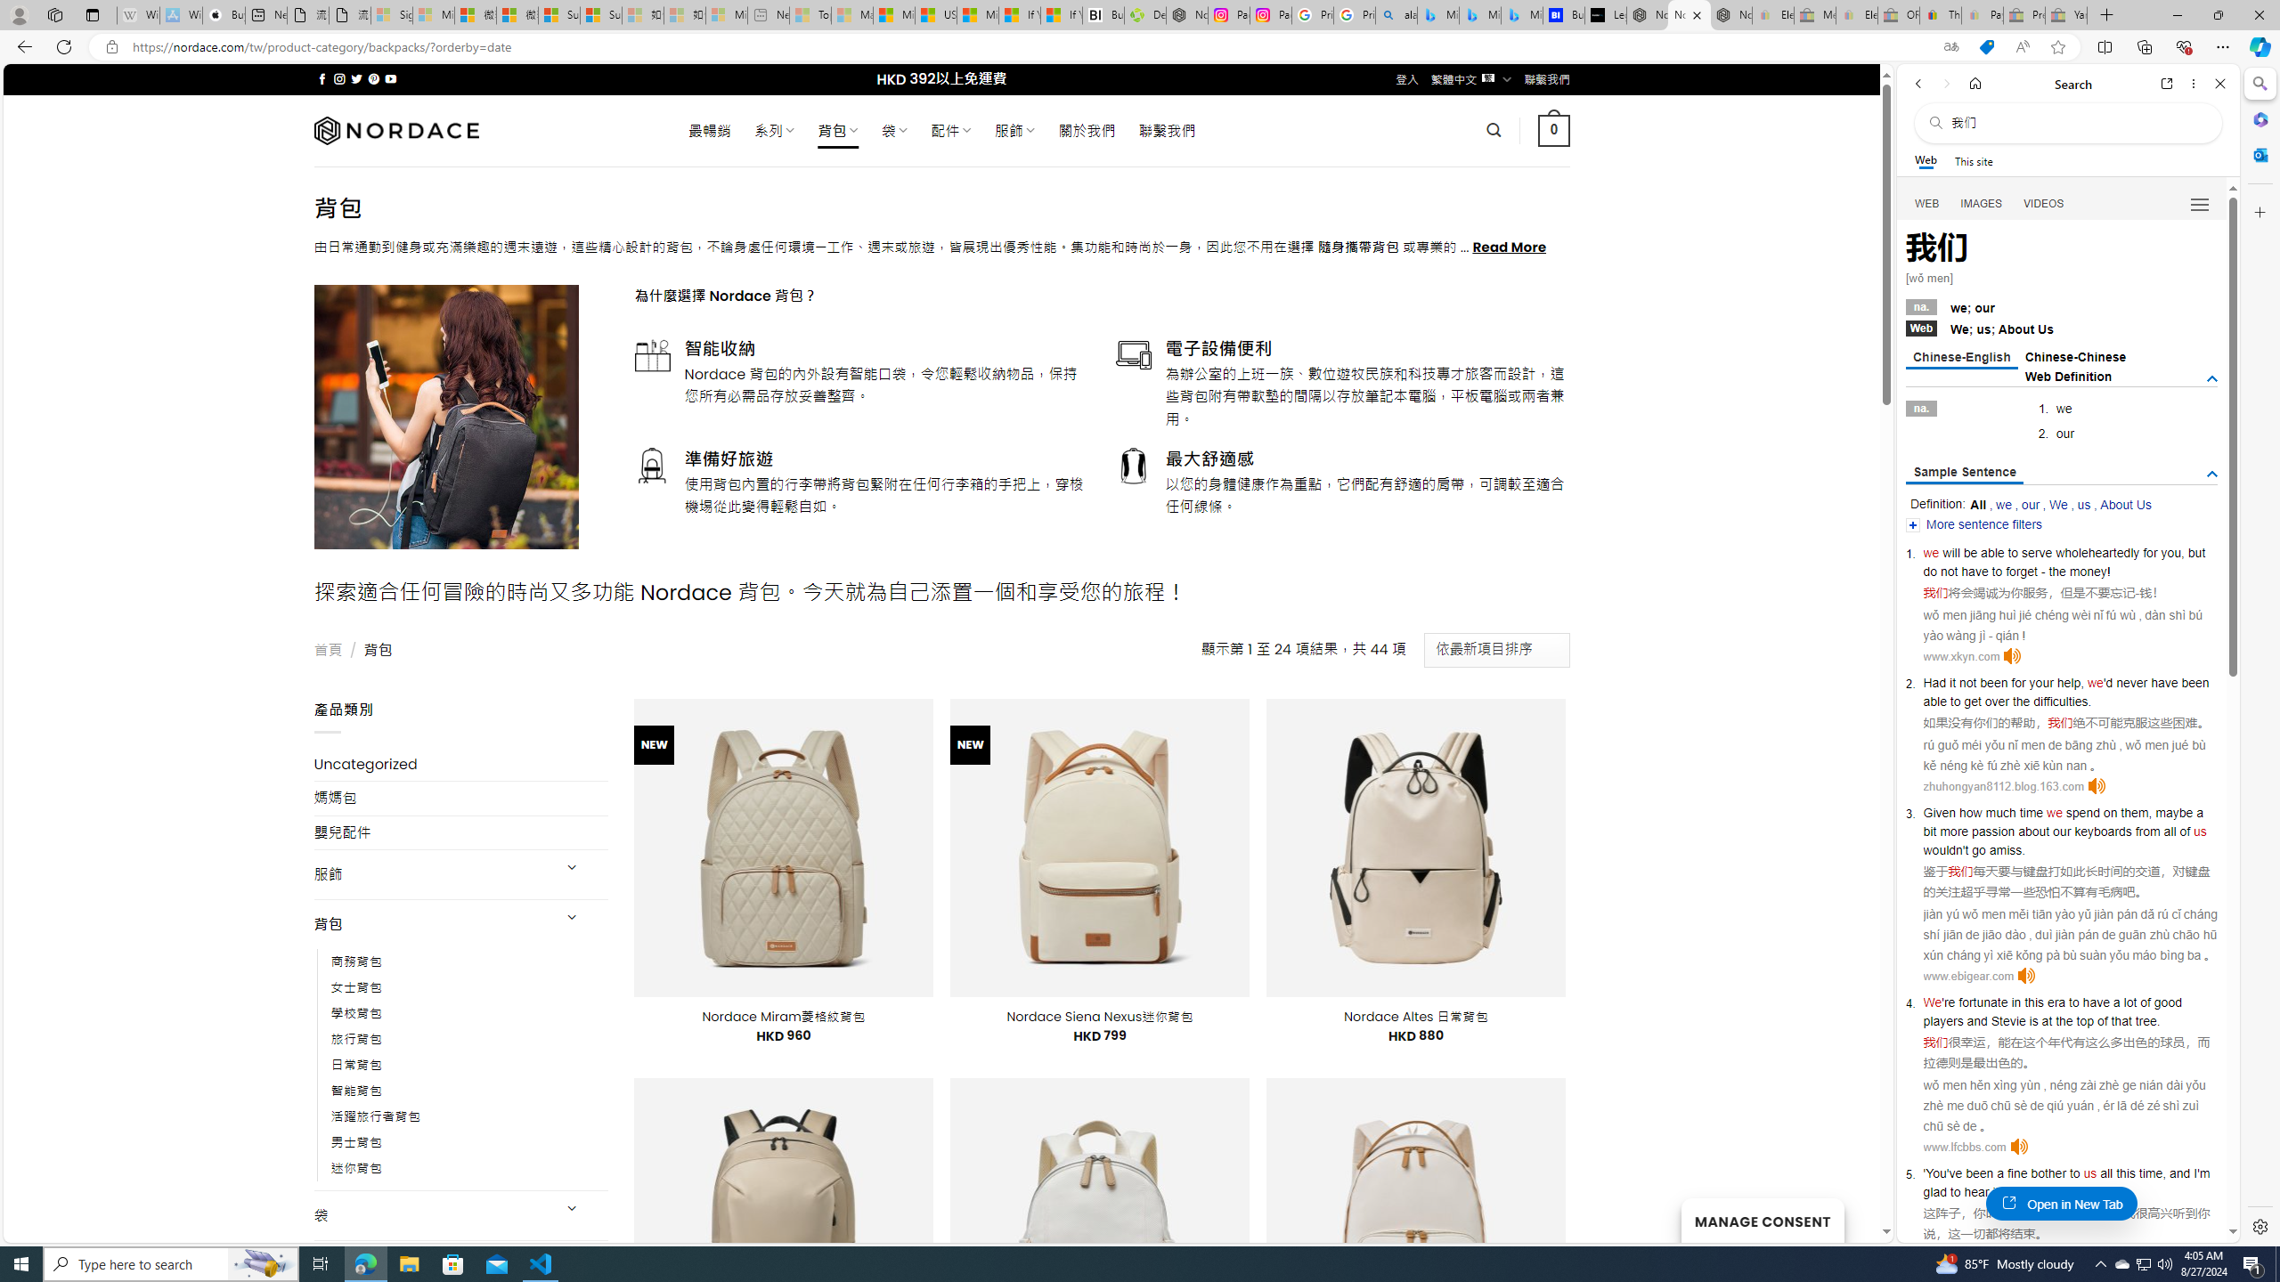 This screenshot has height=1282, width=2280. I want to click on of, so click(2186, 831).